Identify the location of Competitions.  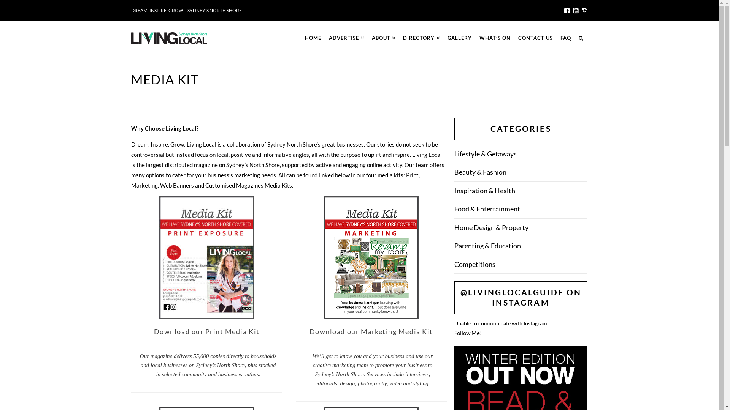
(475, 265).